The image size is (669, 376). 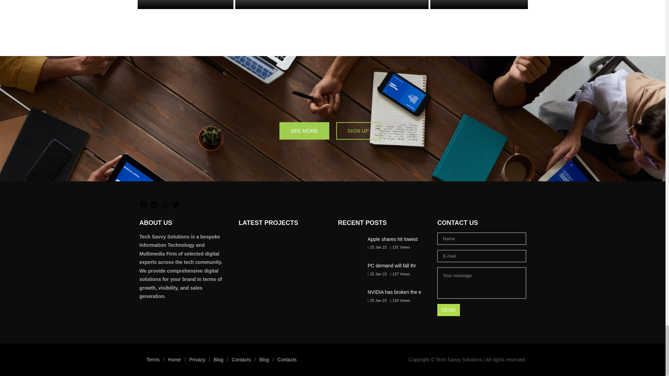 I want to click on Yaama Ride Hailing Platform, so click(x=253, y=265).